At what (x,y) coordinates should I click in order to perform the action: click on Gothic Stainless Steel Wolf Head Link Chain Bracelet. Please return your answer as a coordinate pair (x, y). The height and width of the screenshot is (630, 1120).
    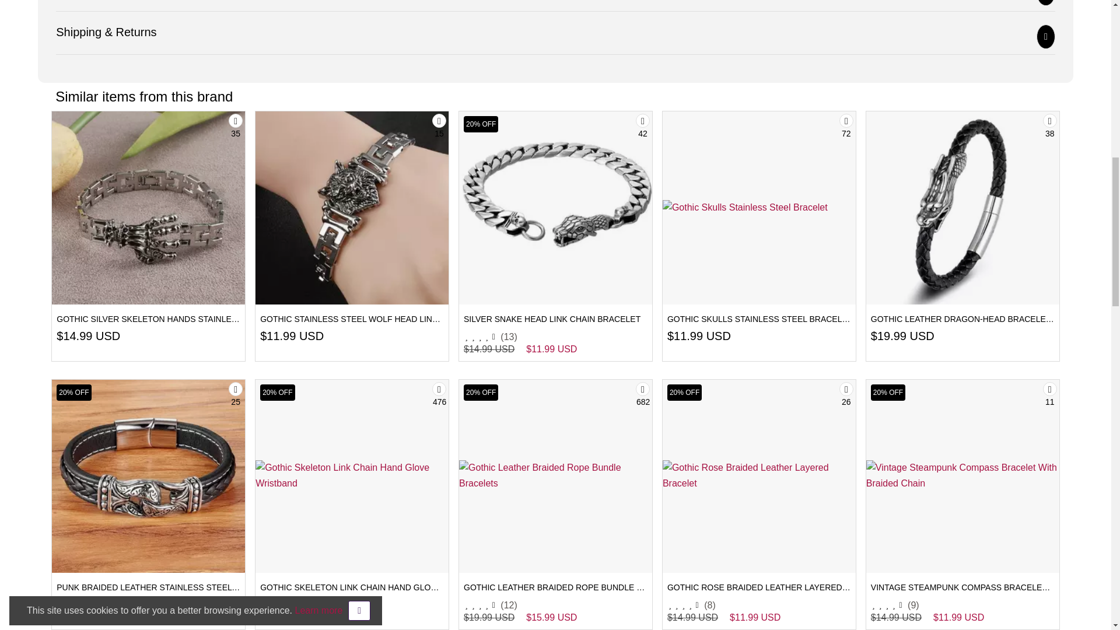
    Looking at the image, I should click on (352, 207).